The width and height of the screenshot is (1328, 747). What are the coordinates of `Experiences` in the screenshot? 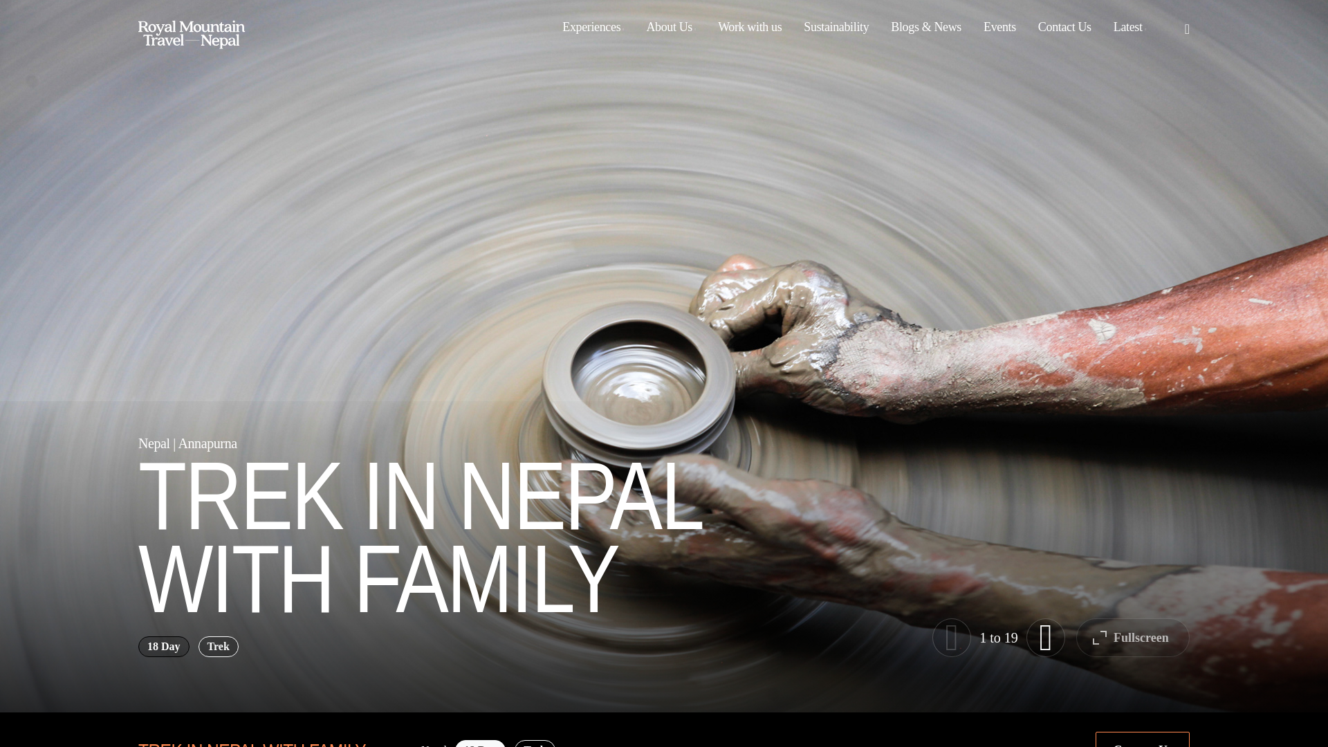 It's located at (592, 26).